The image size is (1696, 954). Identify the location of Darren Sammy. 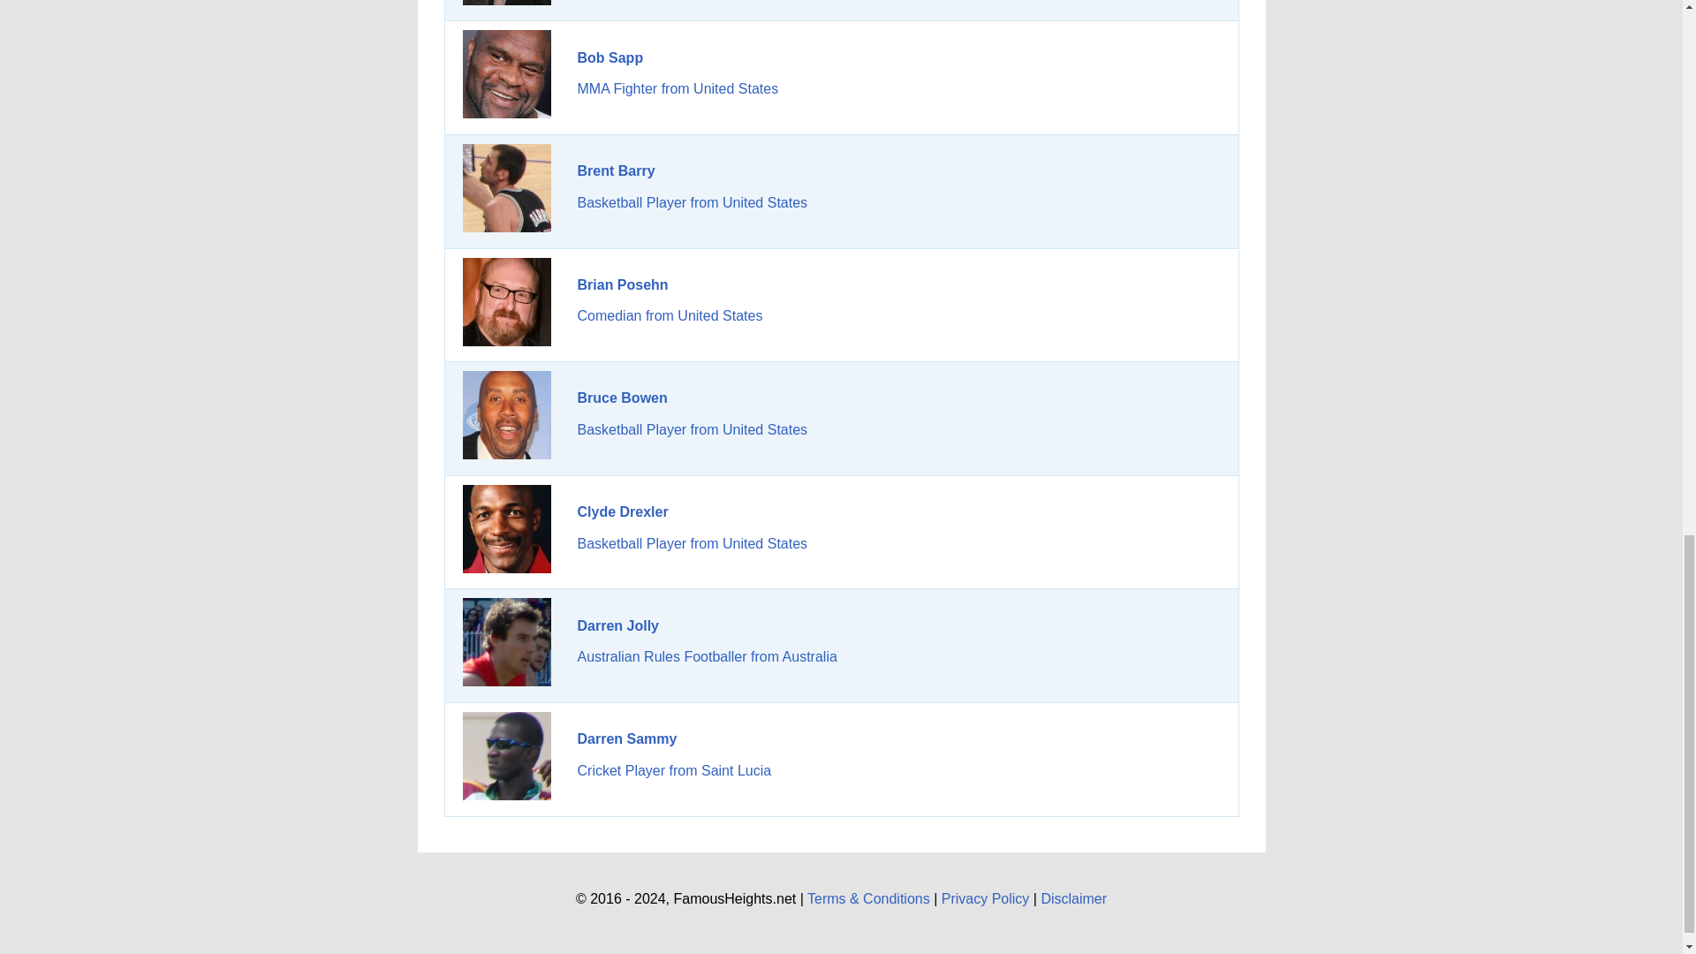
(627, 738).